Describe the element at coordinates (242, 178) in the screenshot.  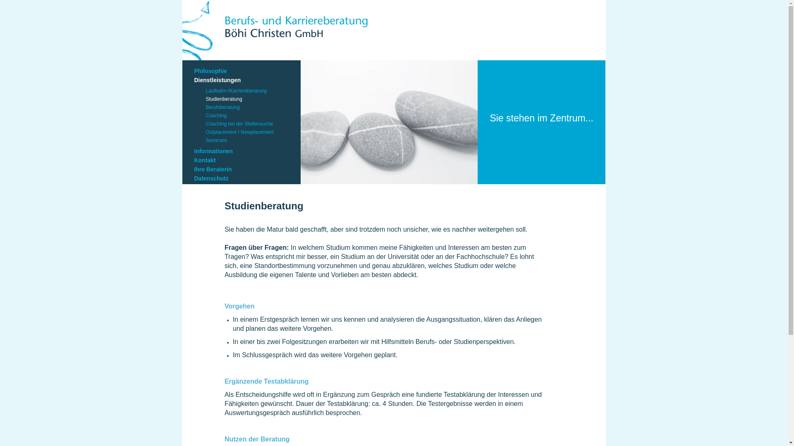
I see `Datenschutz` at that location.